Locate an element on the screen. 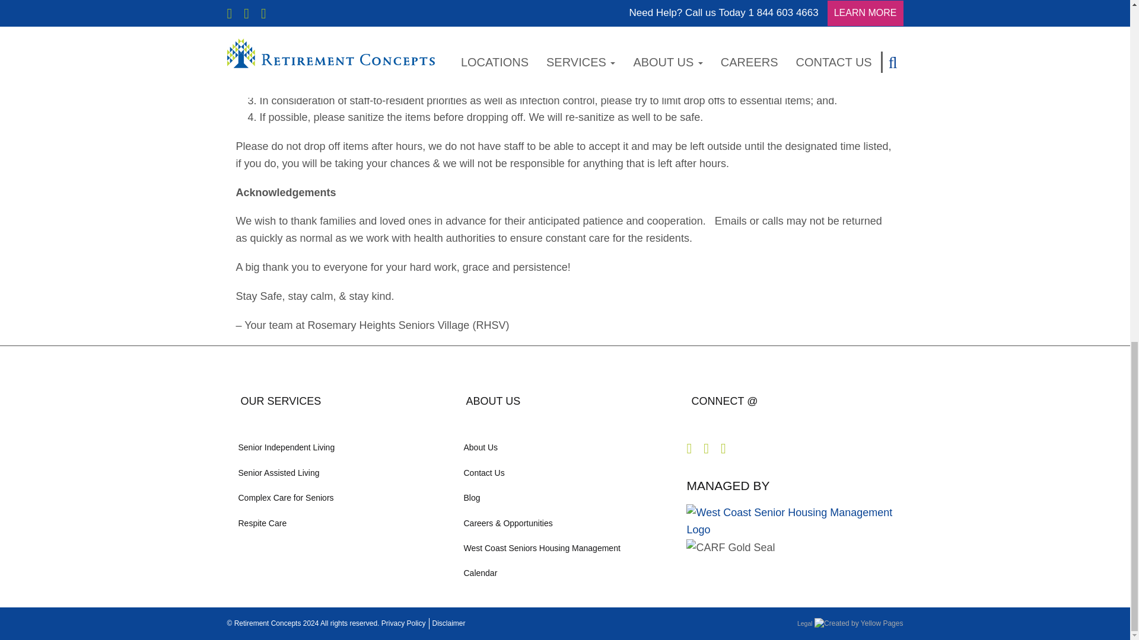 This screenshot has height=640, width=1139. Privacy Policy is located at coordinates (403, 623).